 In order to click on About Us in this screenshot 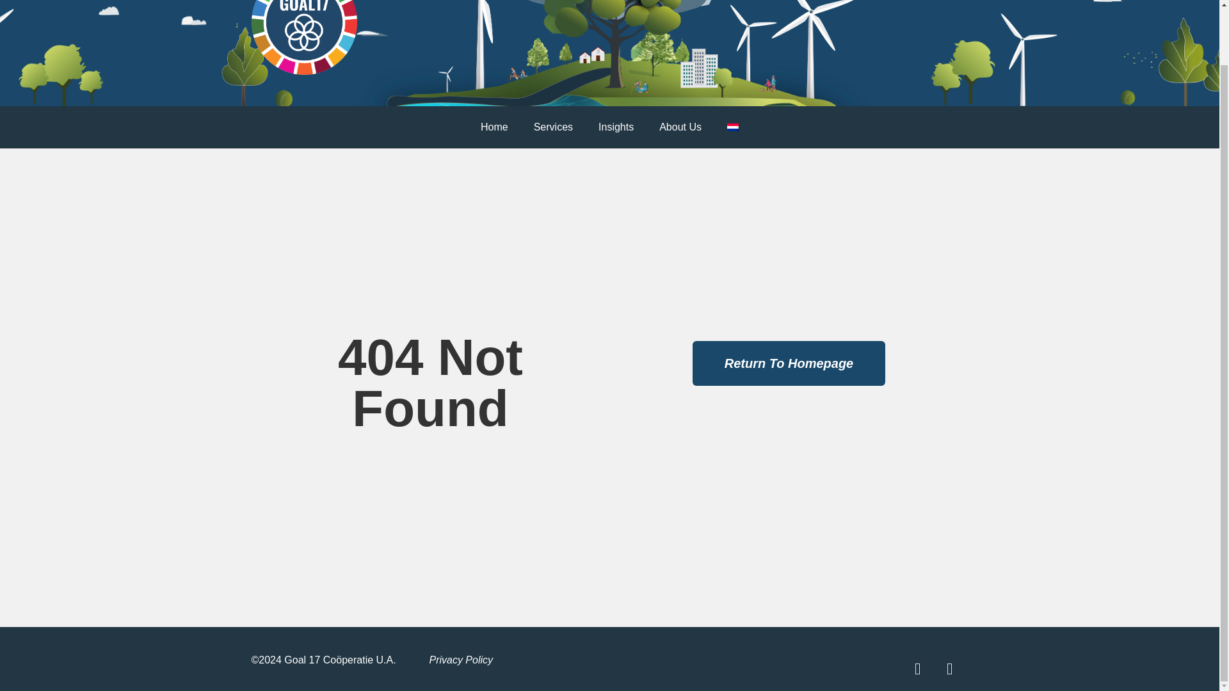, I will do `click(680, 127)`.